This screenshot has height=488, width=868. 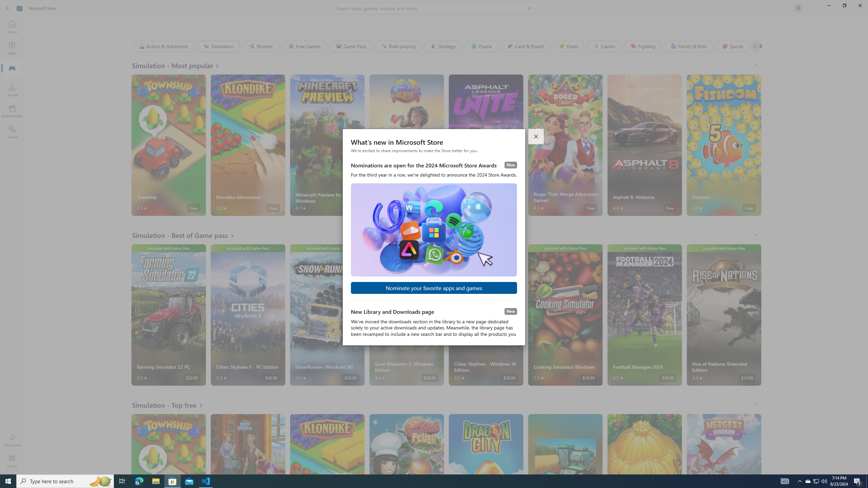 I want to click on Deals, so click(x=568, y=46).